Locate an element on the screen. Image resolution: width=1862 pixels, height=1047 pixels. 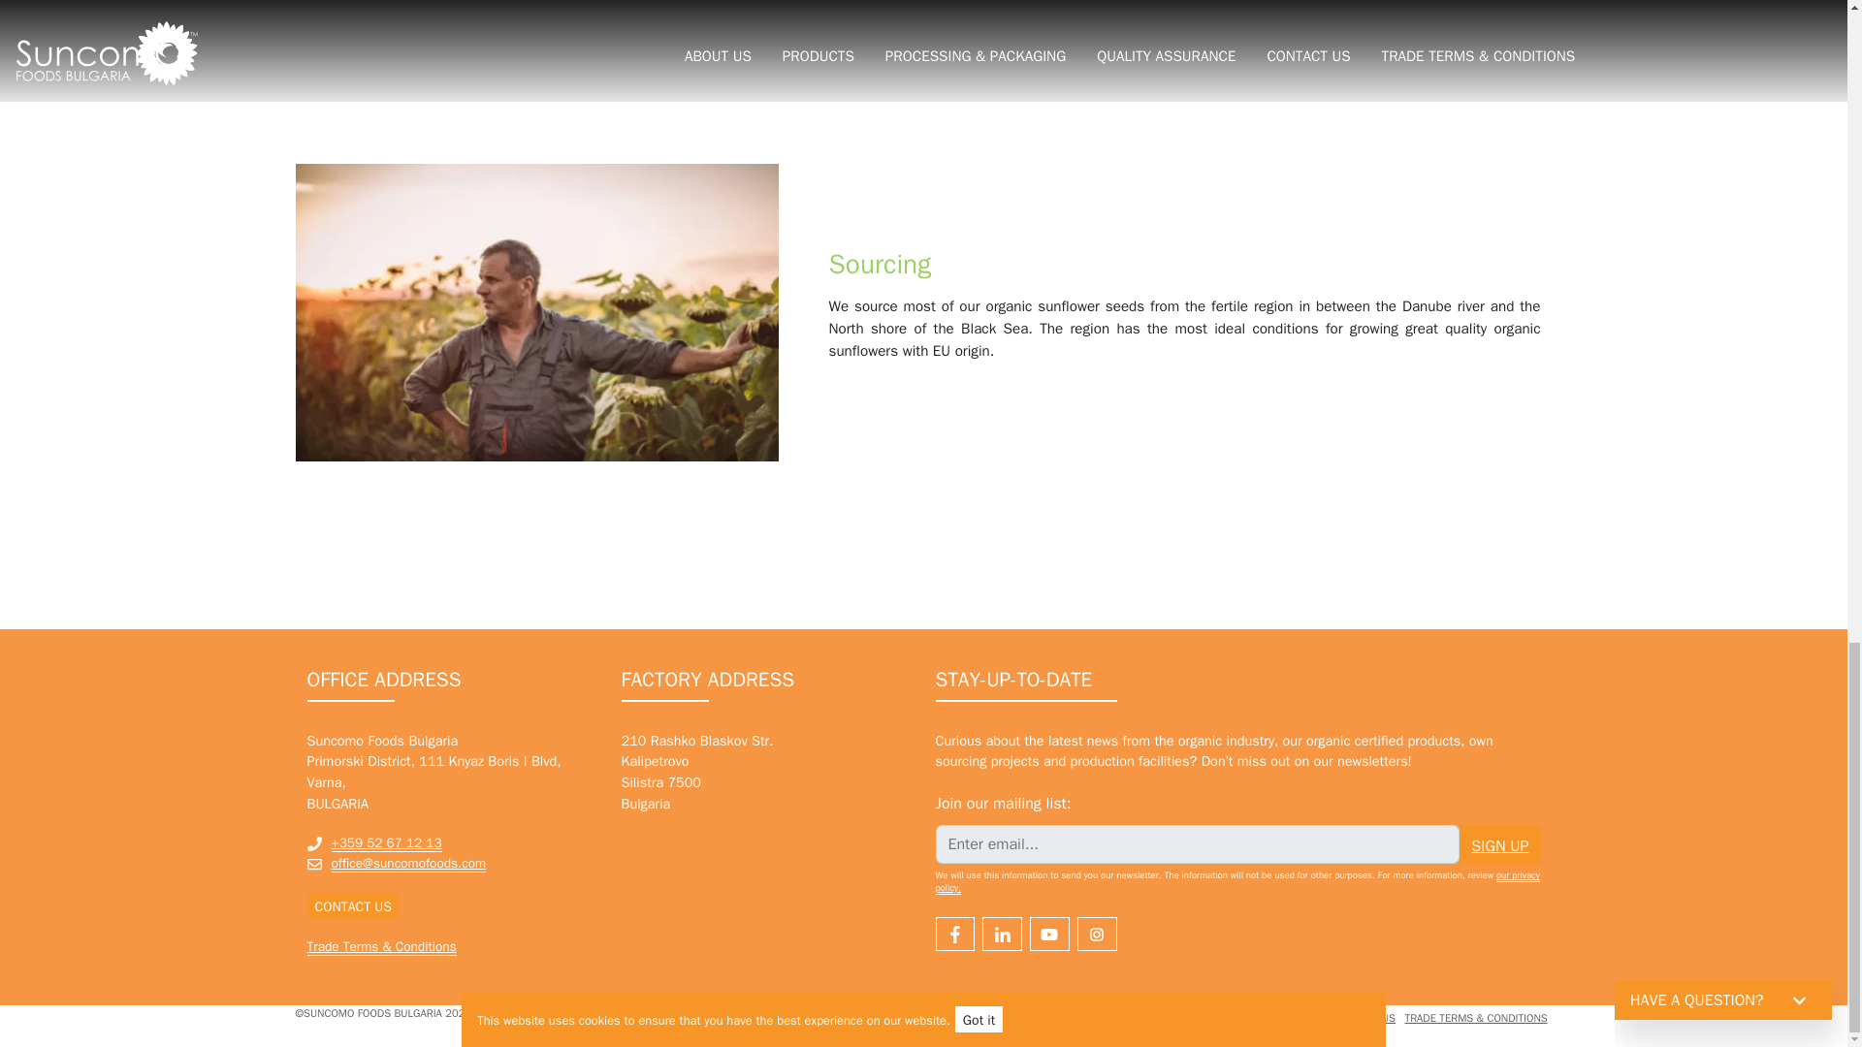
ABOUT US is located at coordinates (983, 1018).